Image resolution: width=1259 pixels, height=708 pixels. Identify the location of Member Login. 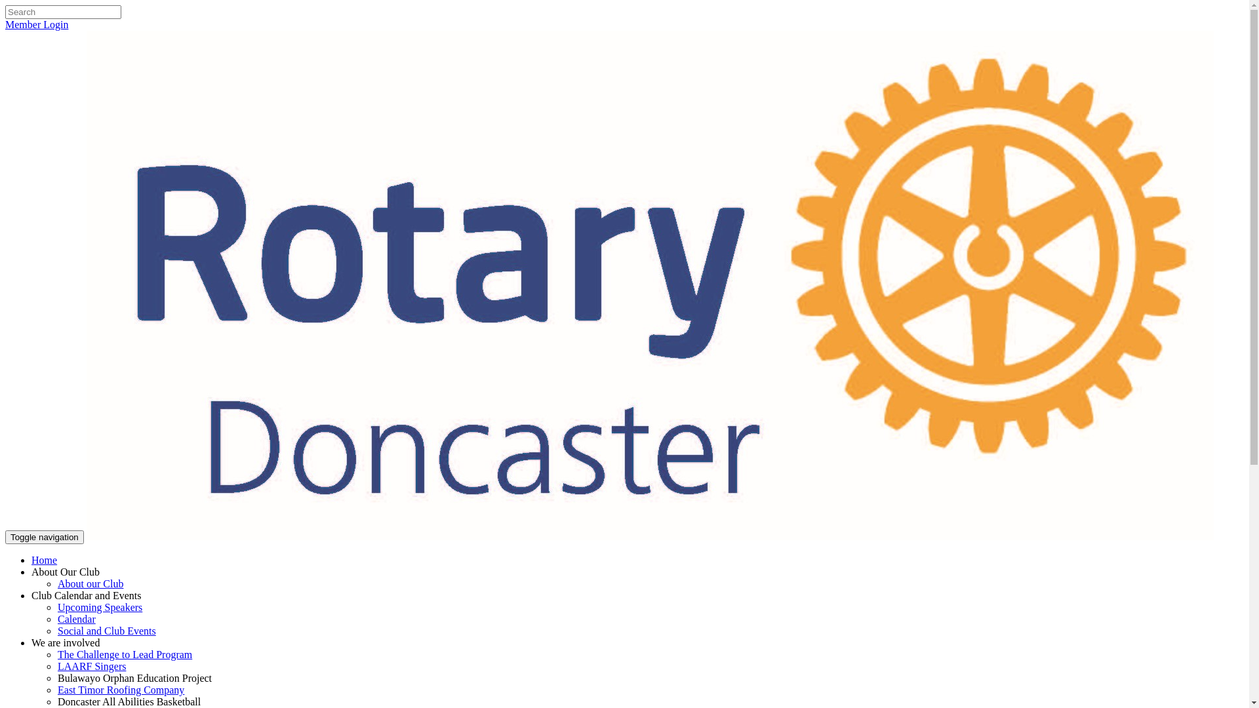
(37, 25).